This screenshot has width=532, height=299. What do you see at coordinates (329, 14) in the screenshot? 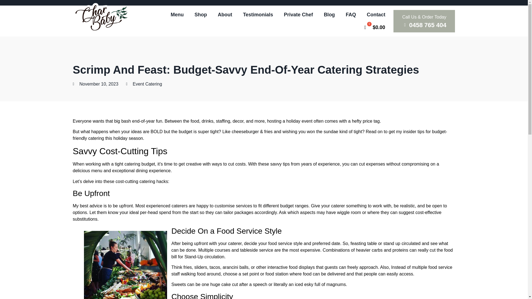
I see `Blog` at bounding box center [329, 14].